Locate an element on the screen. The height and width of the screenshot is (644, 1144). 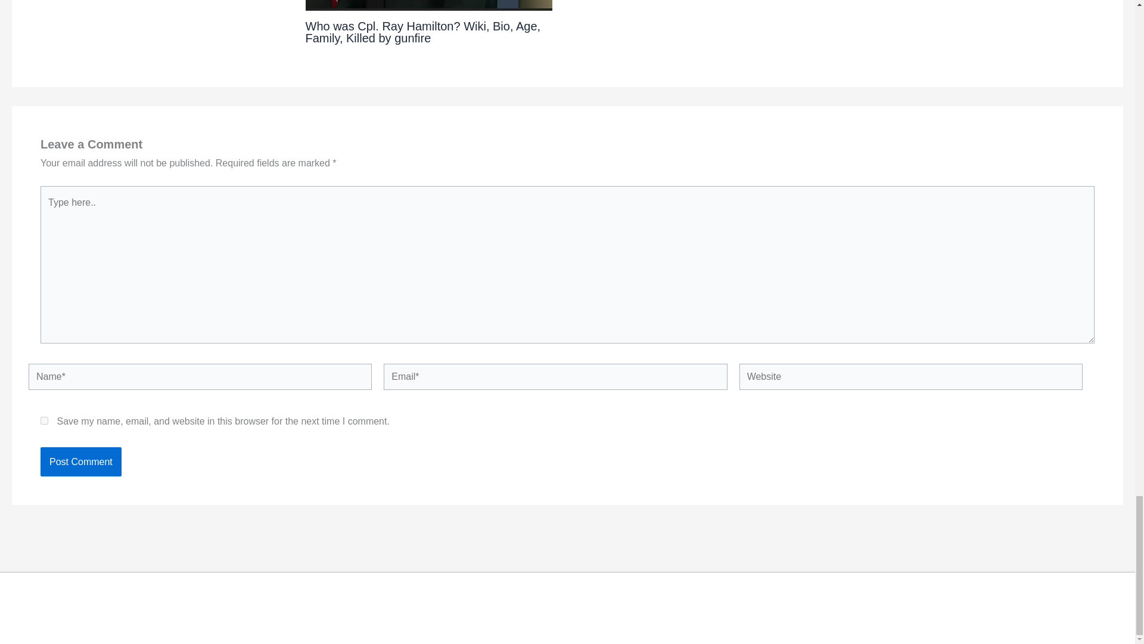
Post Comment is located at coordinates (80, 462).